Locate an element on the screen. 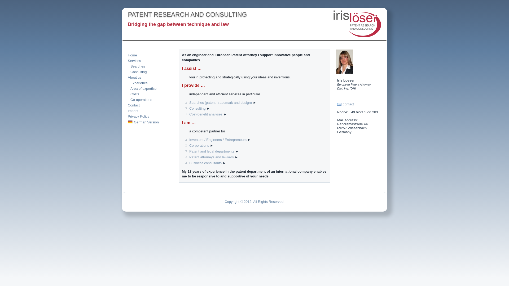 The width and height of the screenshot is (509, 286). contact is located at coordinates (348, 104).